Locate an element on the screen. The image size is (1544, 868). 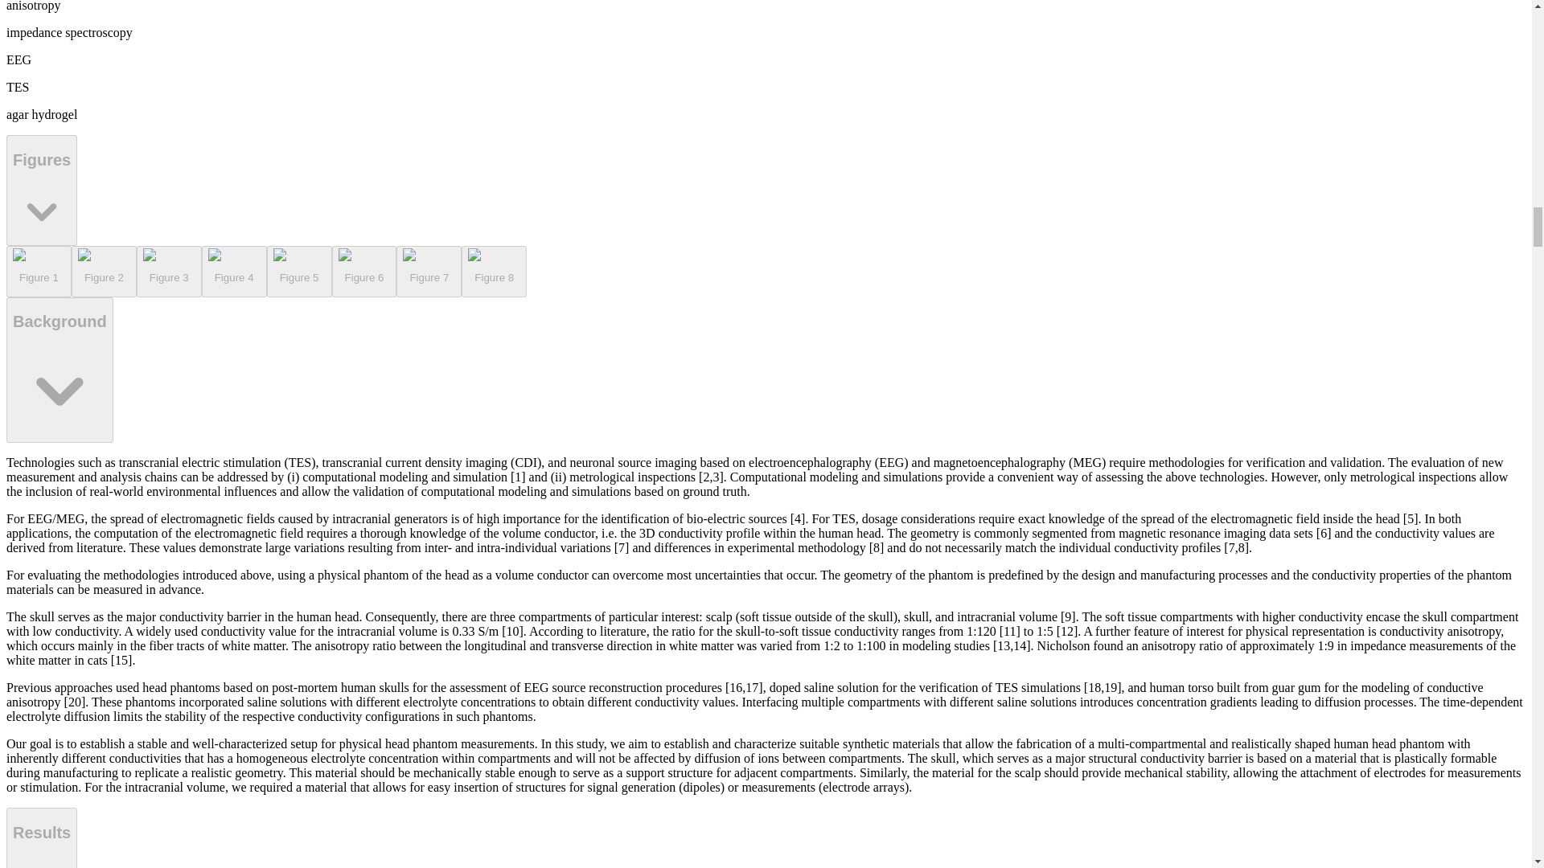
Figure 7 is located at coordinates (429, 272).